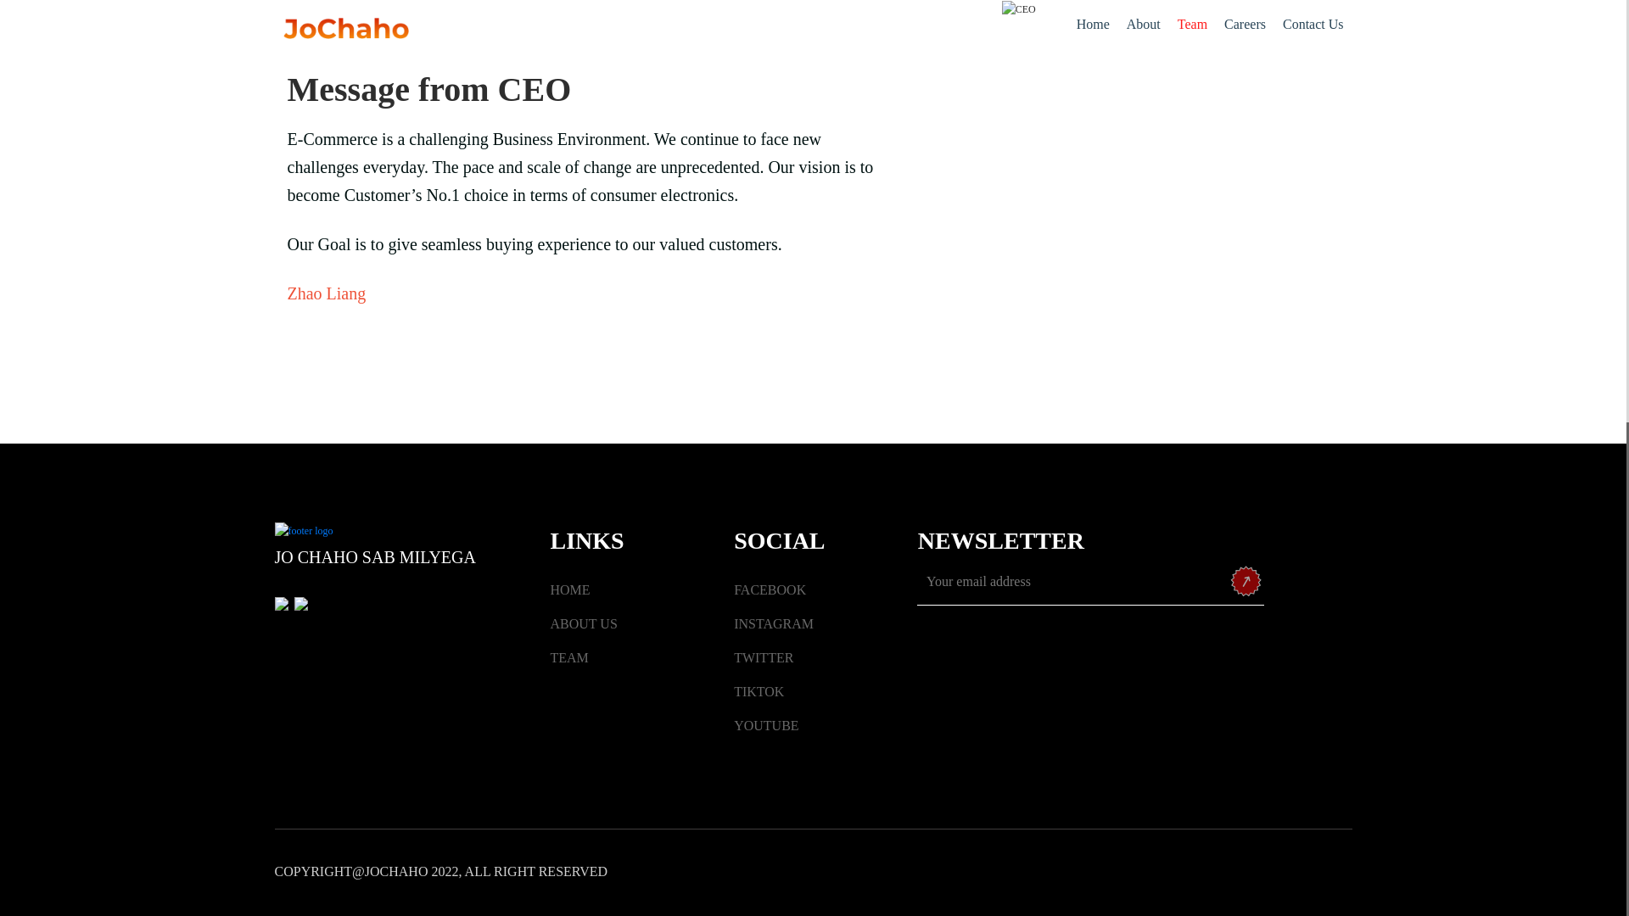 The image size is (1629, 916). Describe the element at coordinates (774, 623) in the screenshot. I see `INSTAGRAM` at that location.